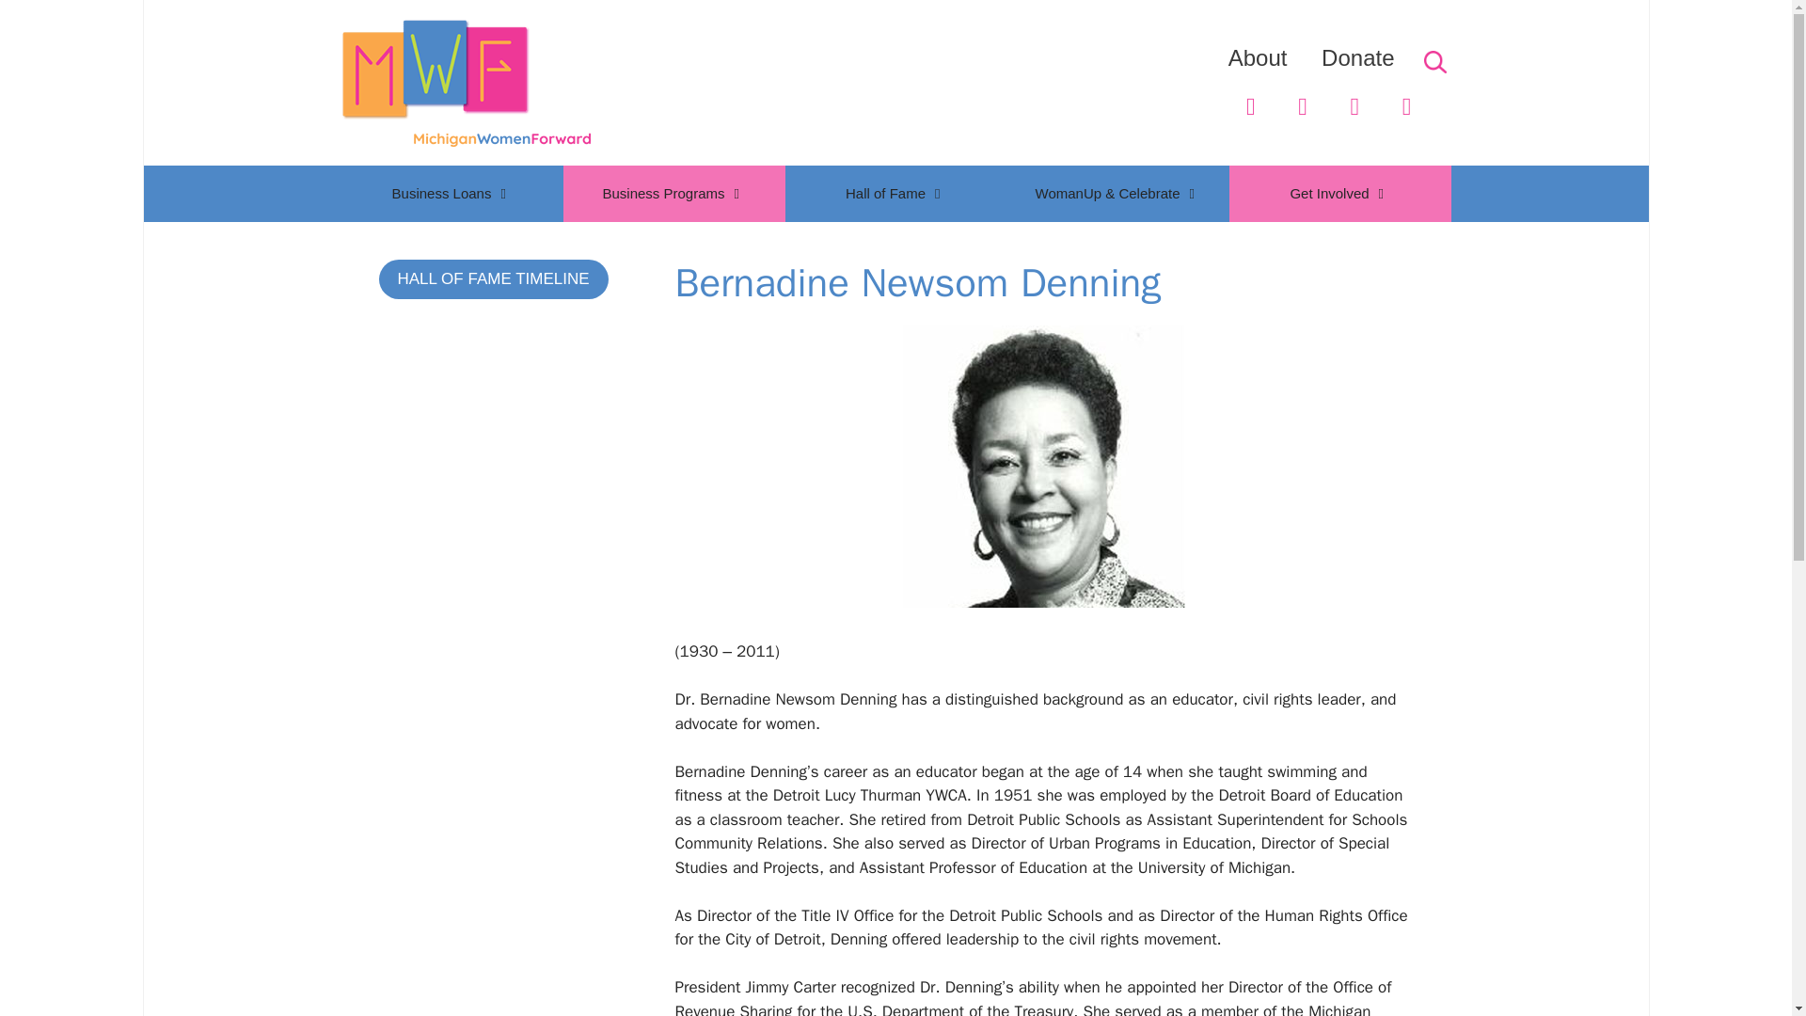  Describe the element at coordinates (673, 194) in the screenshot. I see `Business Programs` at that location.